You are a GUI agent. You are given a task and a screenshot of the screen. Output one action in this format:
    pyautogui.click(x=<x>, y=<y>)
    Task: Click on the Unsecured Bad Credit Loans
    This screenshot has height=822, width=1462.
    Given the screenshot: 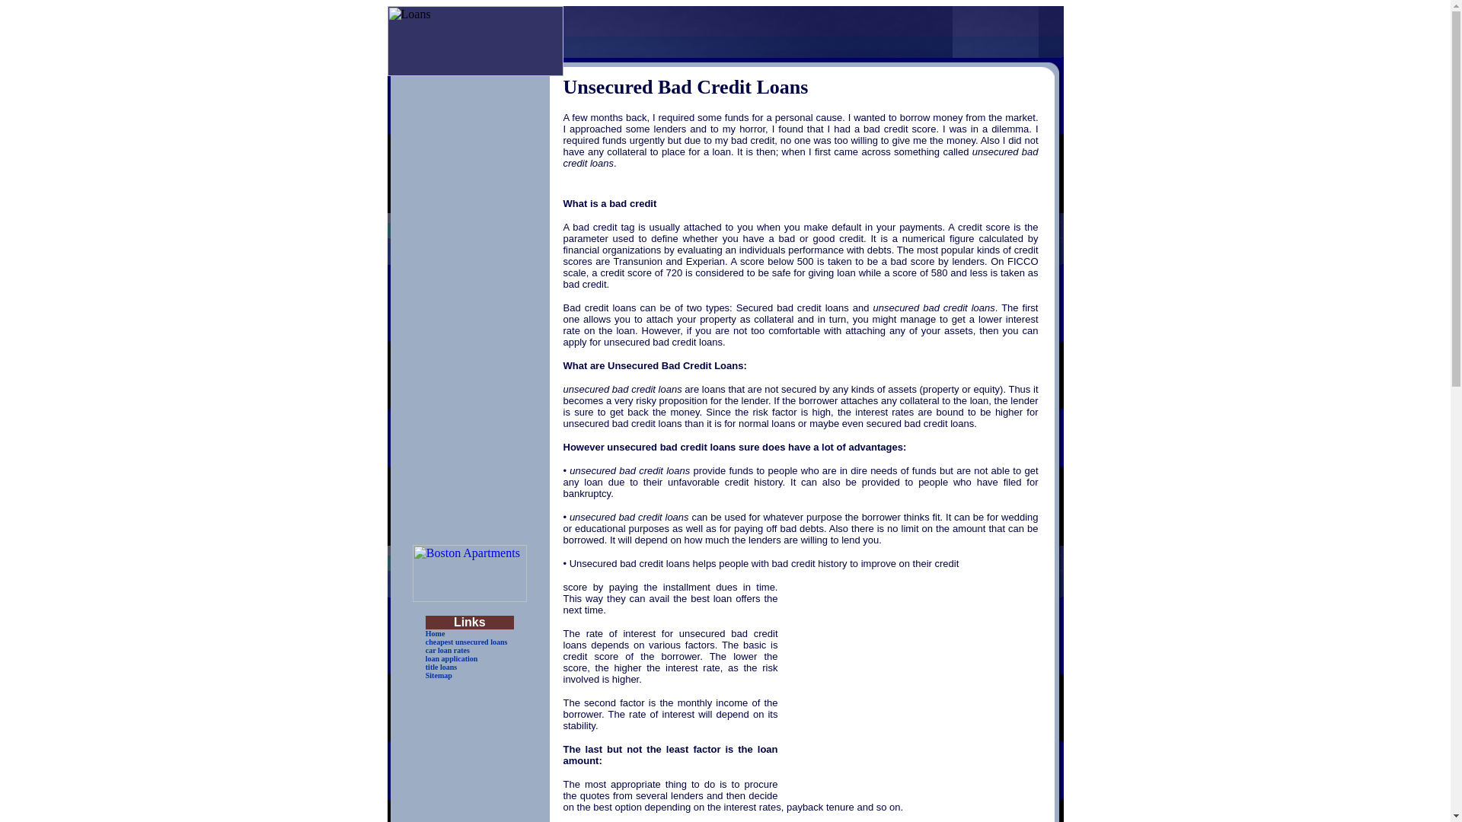 What is the action you would take?
    pyautogui.click(x=629, y=516)
    